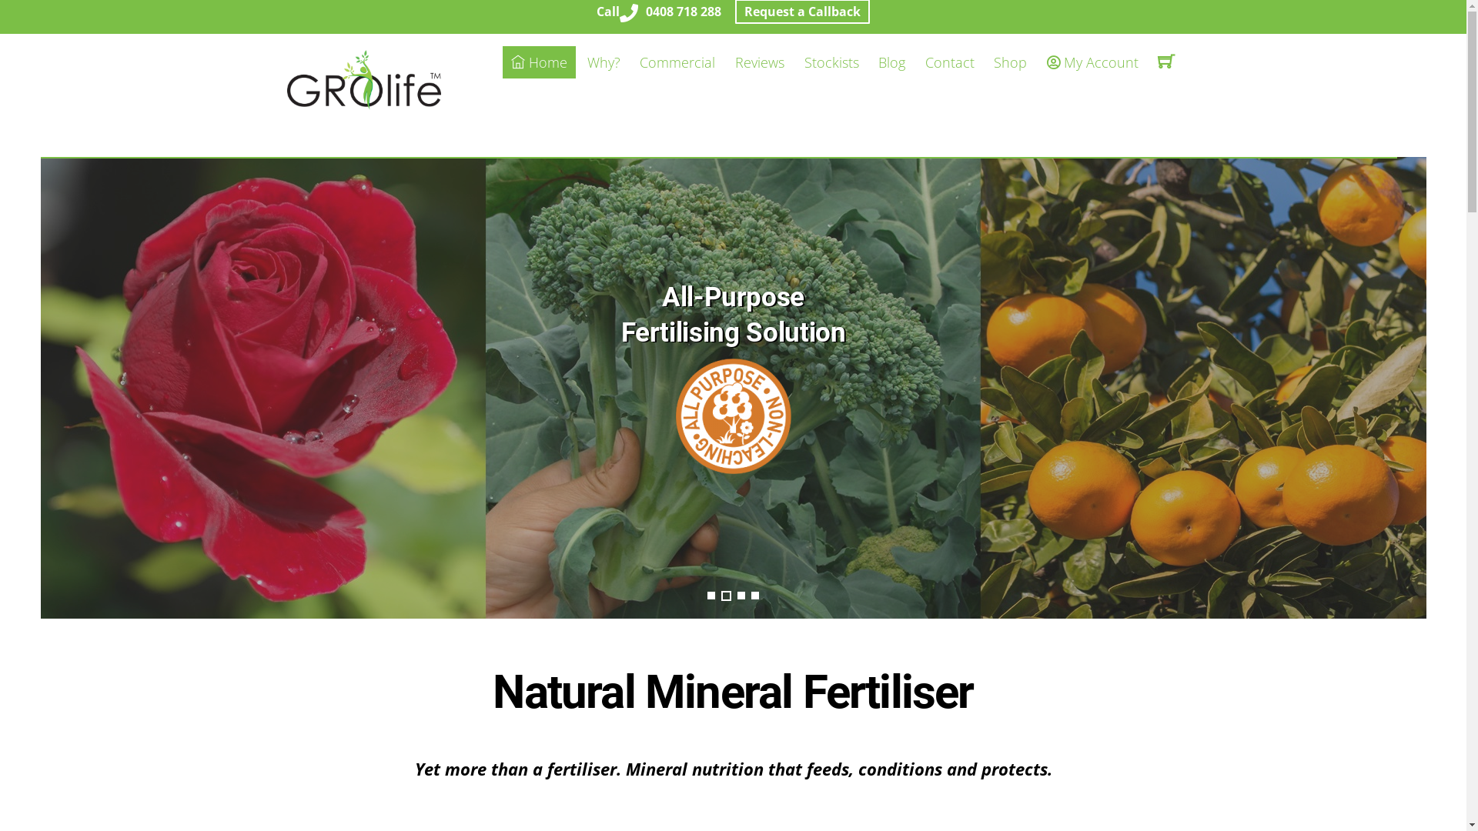  I want to click on Stockists, so click(831, 63).